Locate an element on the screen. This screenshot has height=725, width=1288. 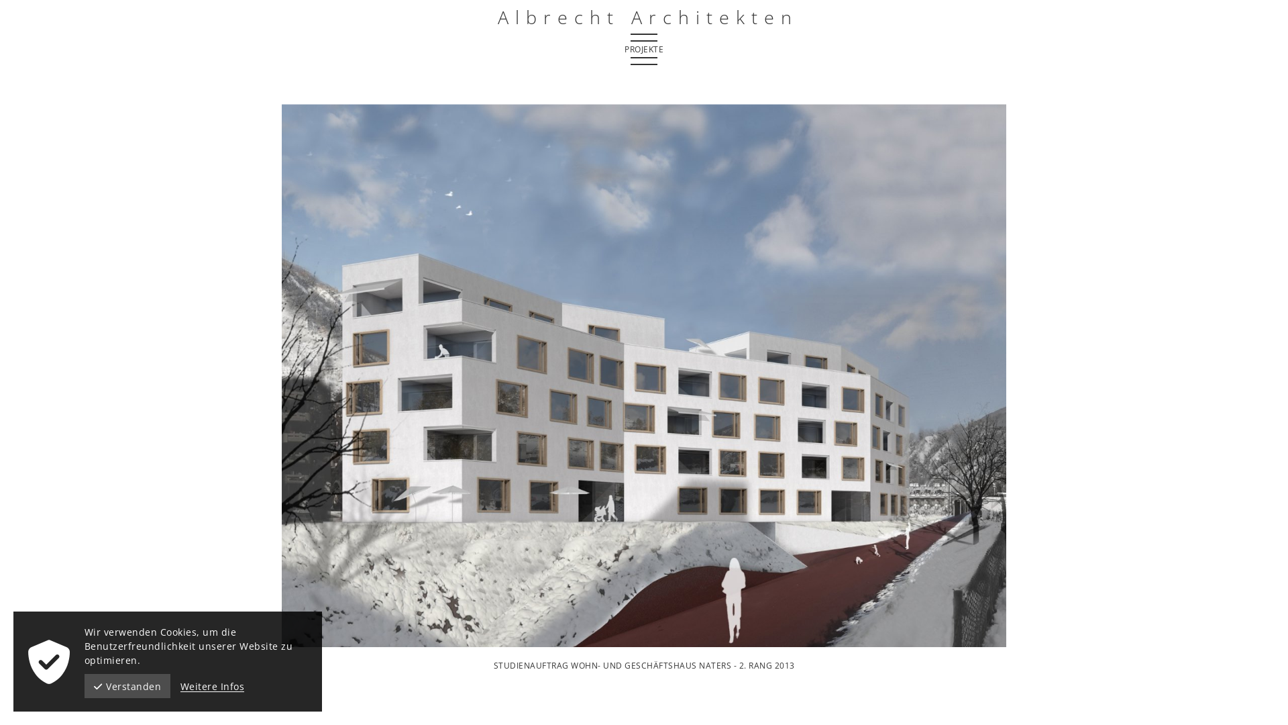
PROJEKTE is located at coordinates (644, 50).